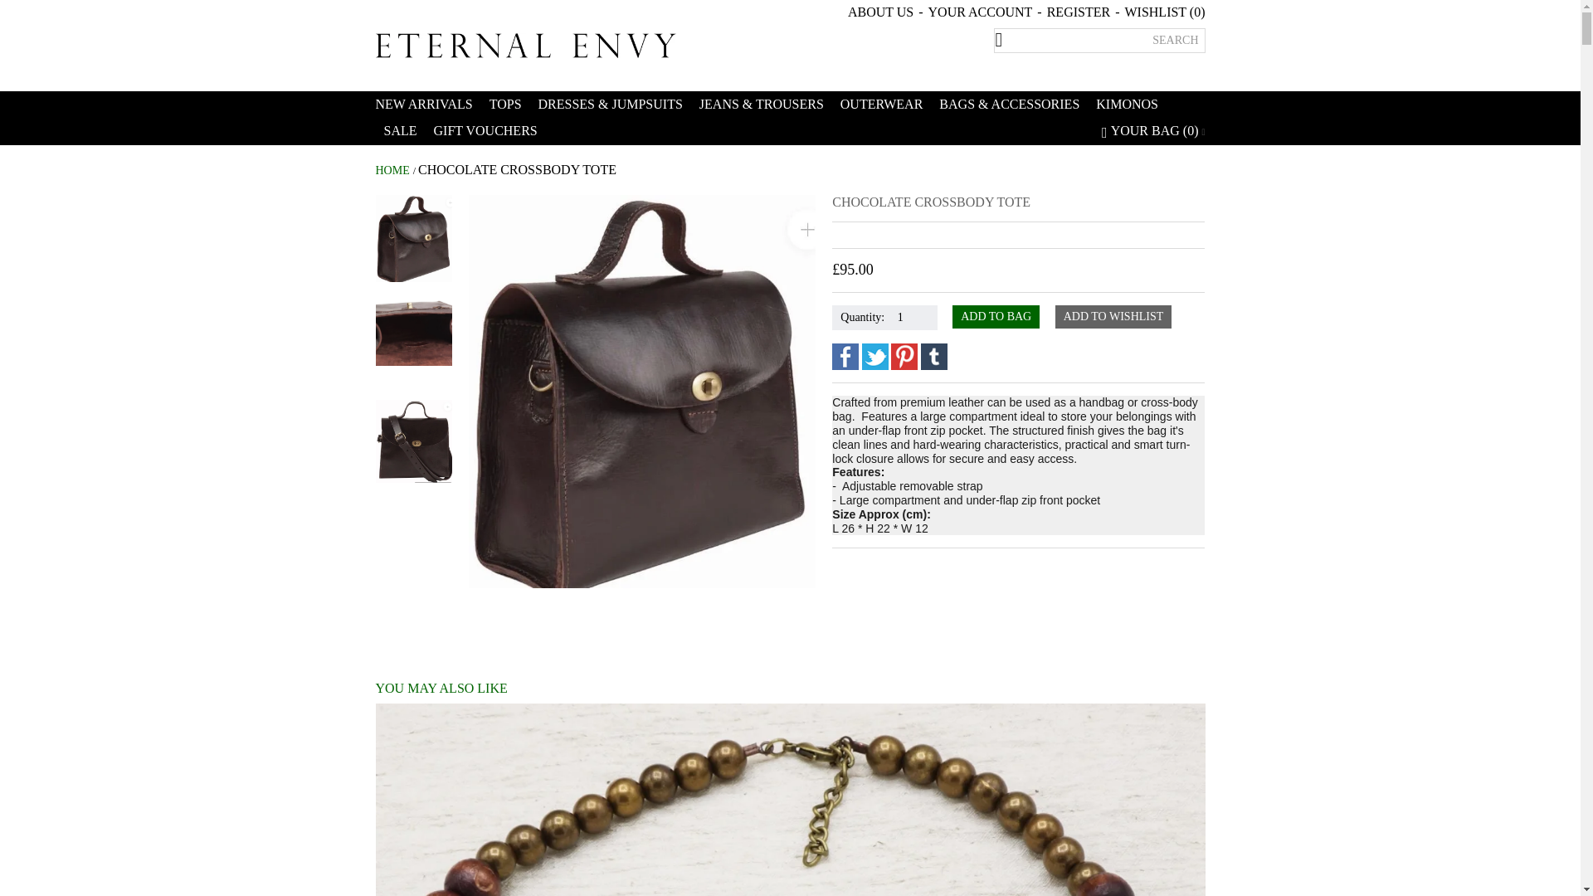 Image resolution: width=1593 pixels, height=896 pixels. What do you see at coordinates (904, 357) in the screenshot?
I see `Pin It` at bounding box center [904, 357].